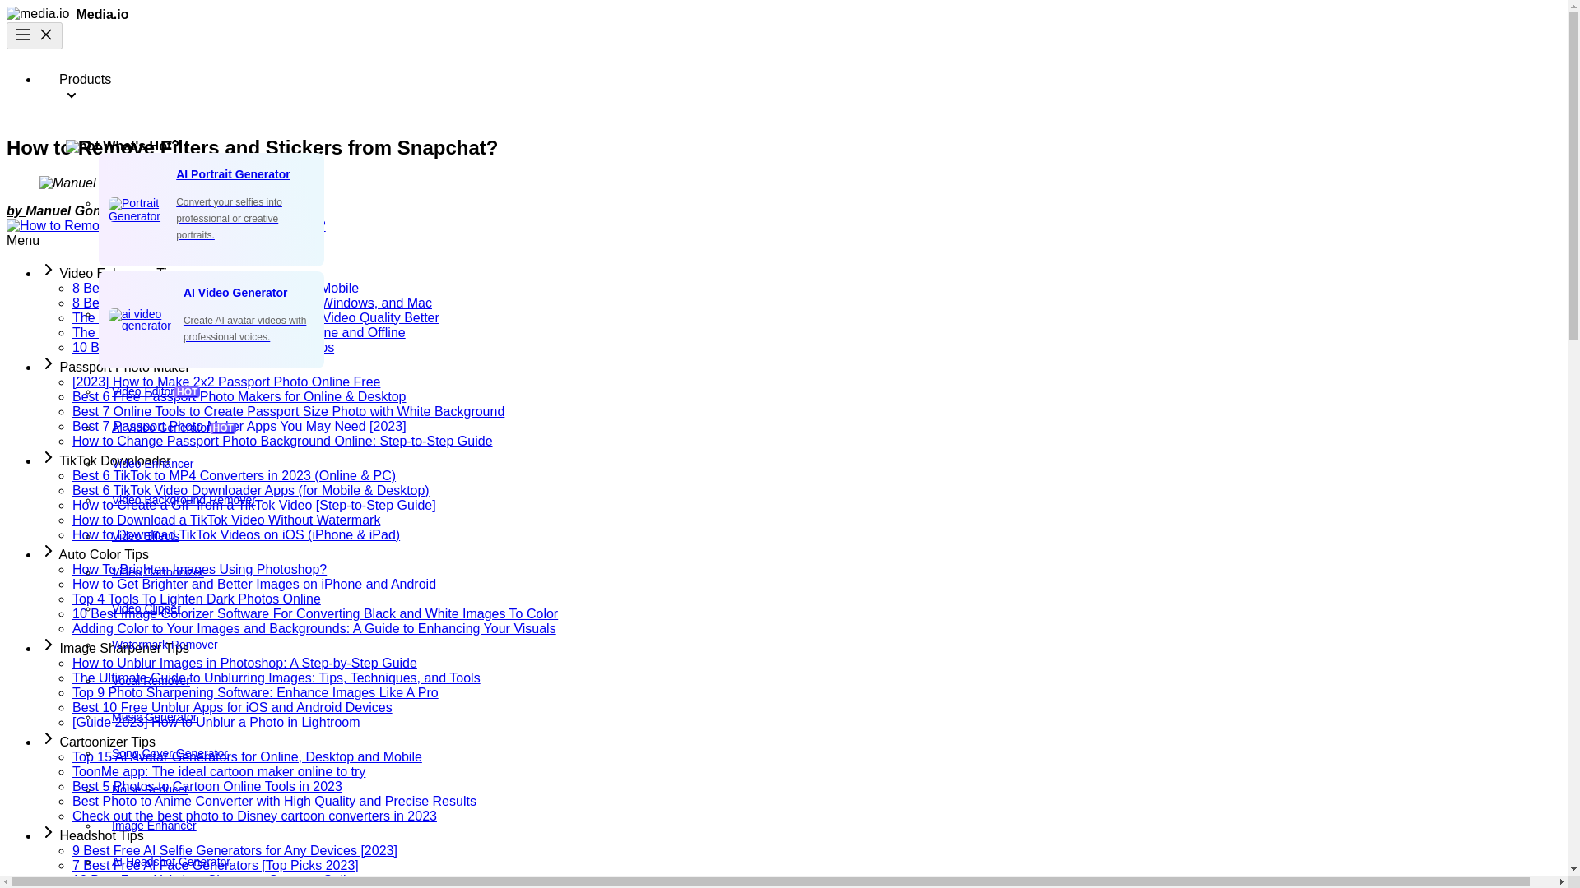 The height and width of the screenshot is (888, 1580). Describe the element at coordinates (833, 680) in the screenshot. I see `Vocal Remover` at that location.